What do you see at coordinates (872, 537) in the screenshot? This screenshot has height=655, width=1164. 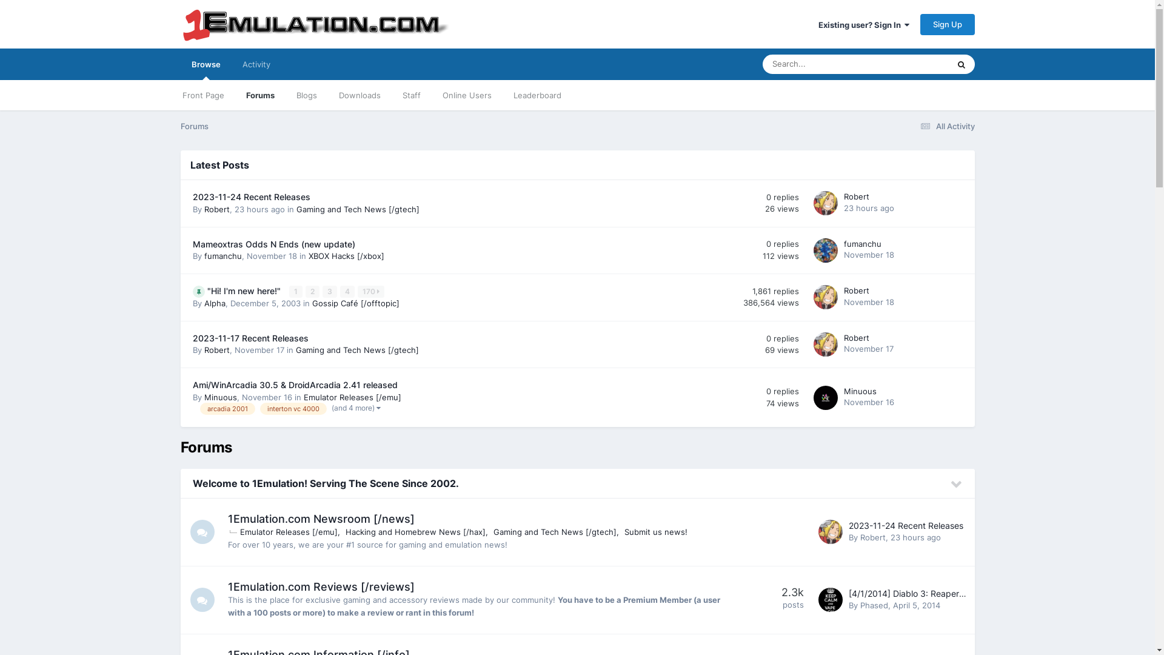 I see `Robert` at bounding box center [872, 537].